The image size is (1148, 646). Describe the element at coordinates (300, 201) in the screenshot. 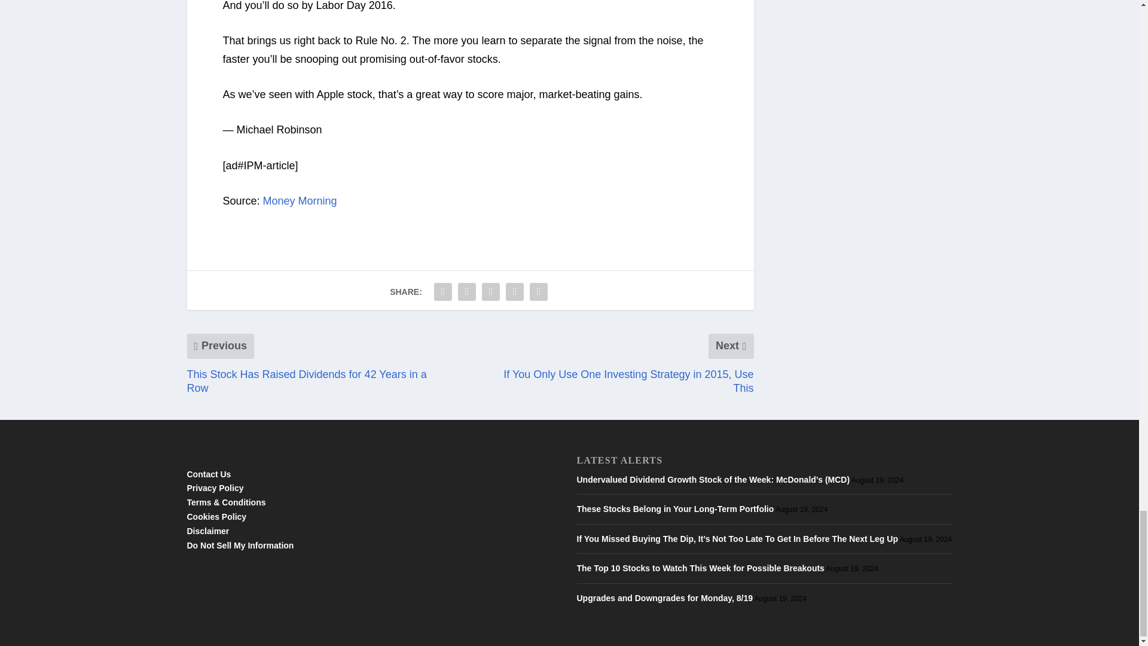

I see `Money Morning` at that location.